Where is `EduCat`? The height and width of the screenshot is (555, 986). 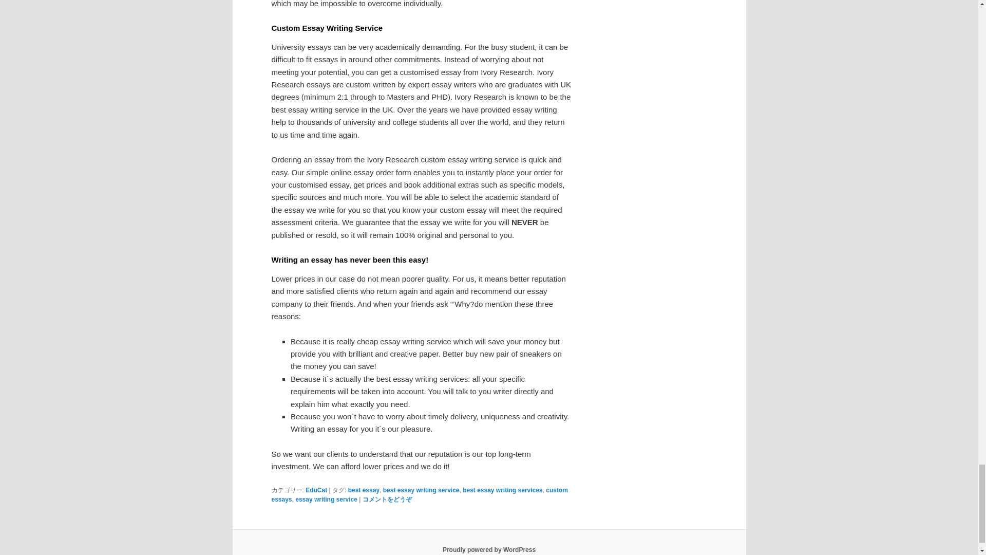 EduCat is located at coordinates (316, 490).